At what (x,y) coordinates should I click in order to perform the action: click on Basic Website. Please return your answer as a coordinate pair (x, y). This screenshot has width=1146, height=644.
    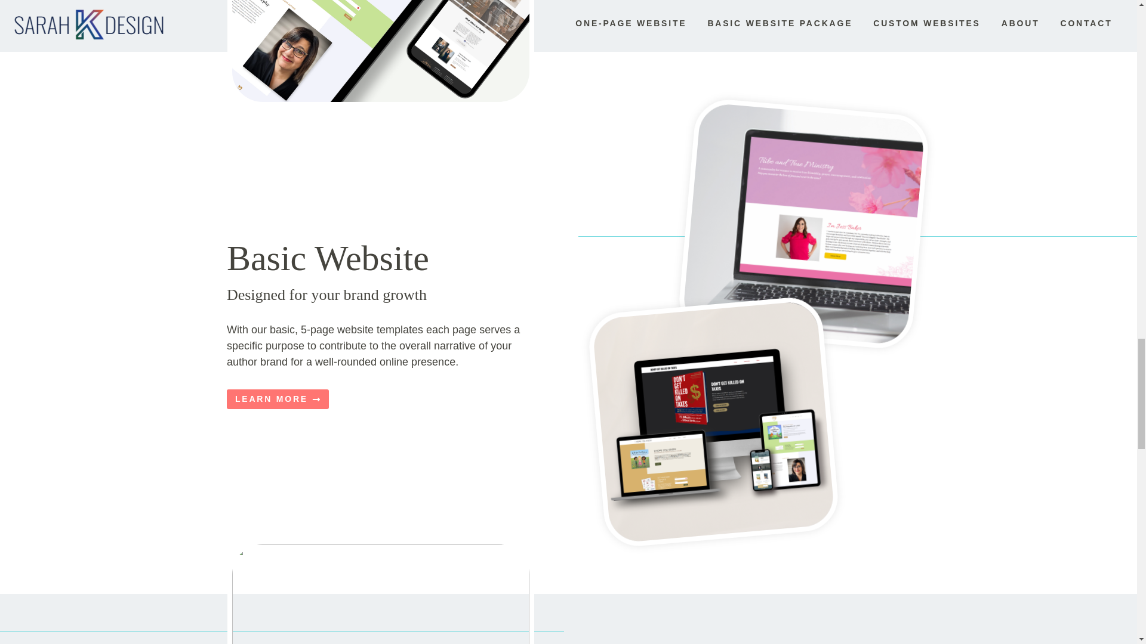
    Looking at the image, I should click on (328, 258).